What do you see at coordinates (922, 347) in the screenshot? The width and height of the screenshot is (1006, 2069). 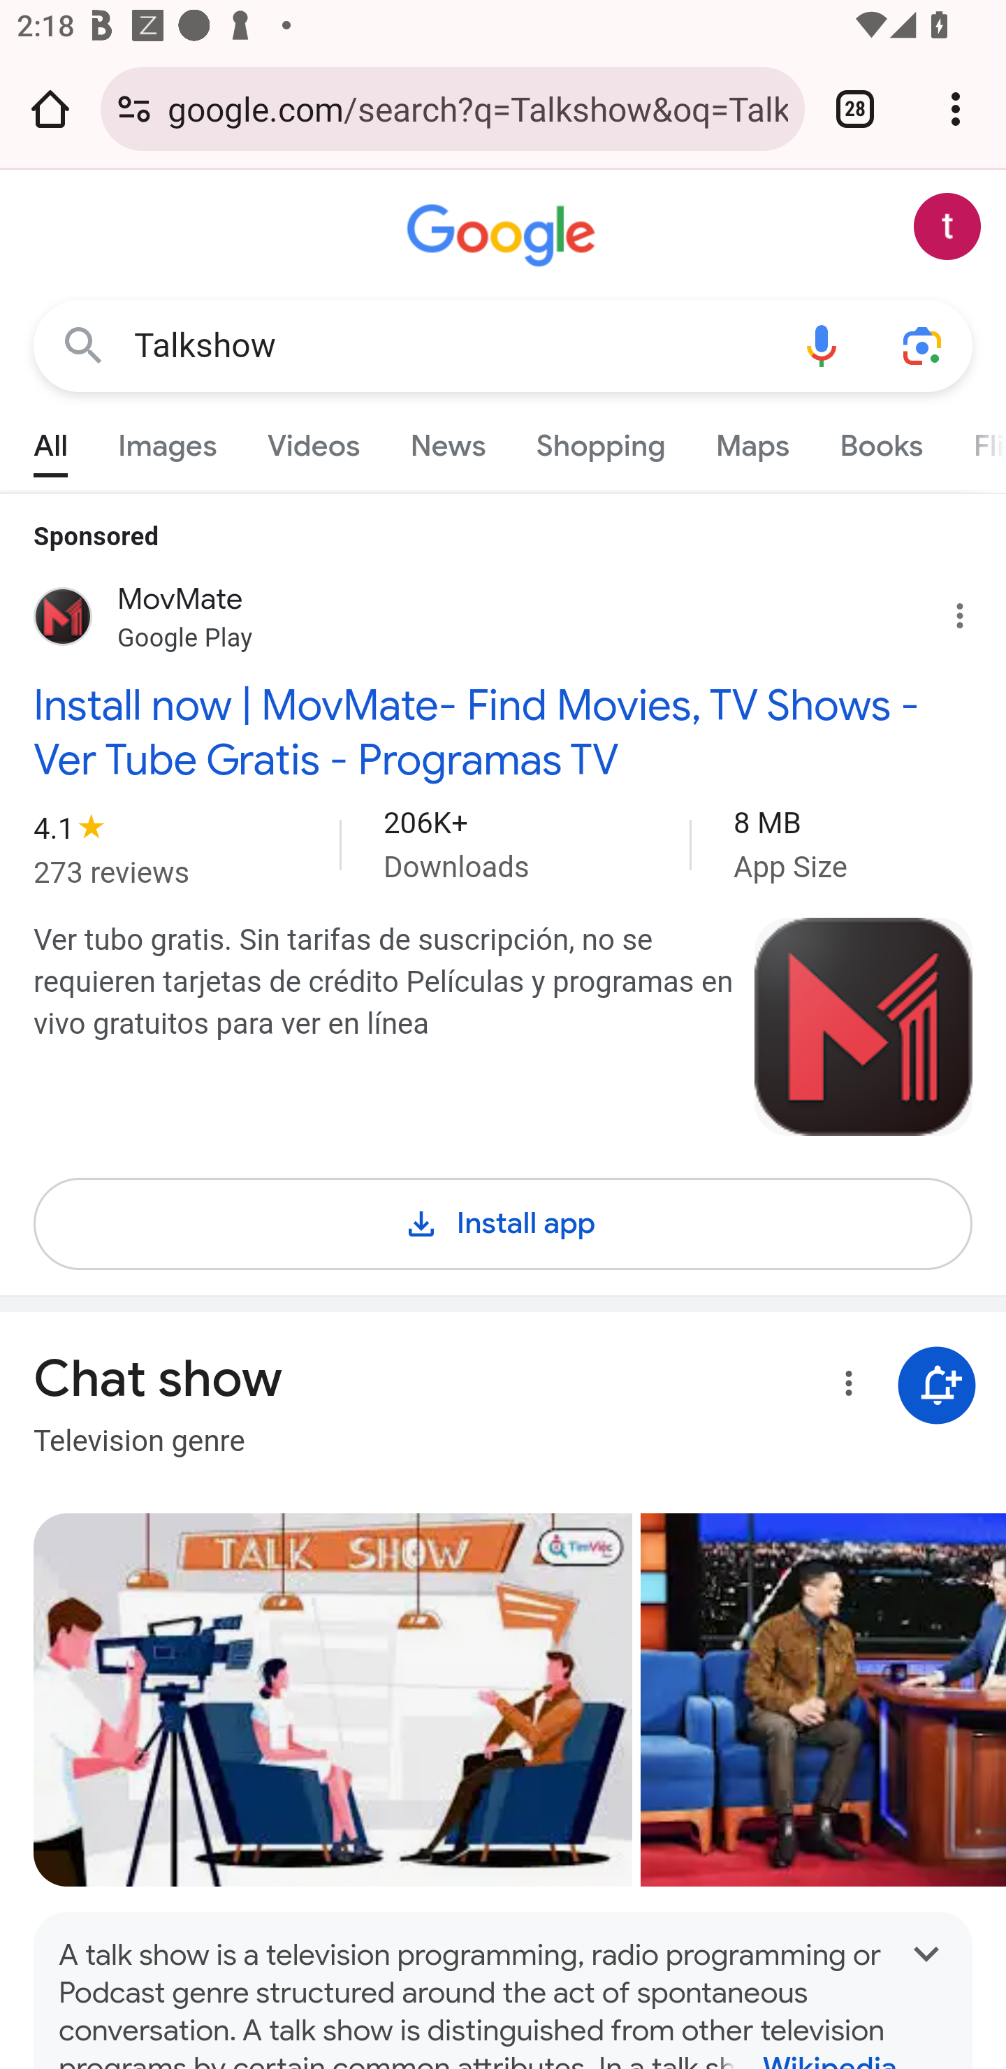 I see `Search using your camera or photos` at bounding box center [922, 347].